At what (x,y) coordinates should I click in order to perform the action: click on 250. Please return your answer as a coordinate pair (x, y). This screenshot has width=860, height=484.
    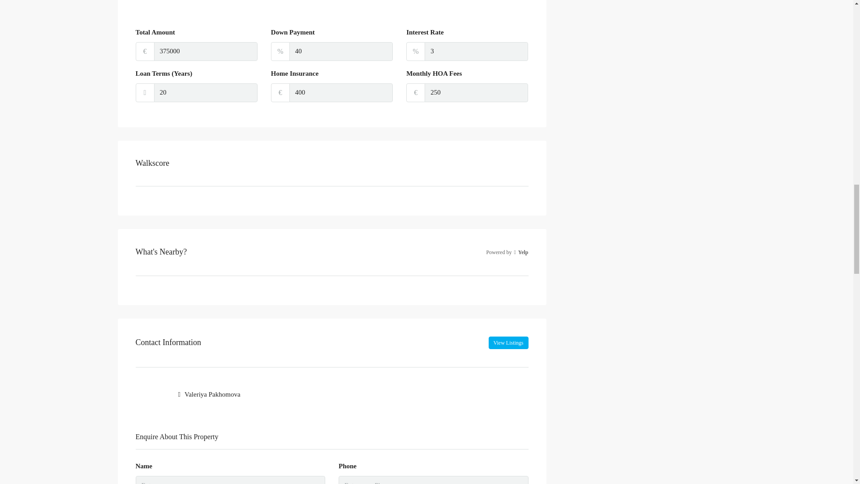
    Looking at the image, I should click on (476, 92).